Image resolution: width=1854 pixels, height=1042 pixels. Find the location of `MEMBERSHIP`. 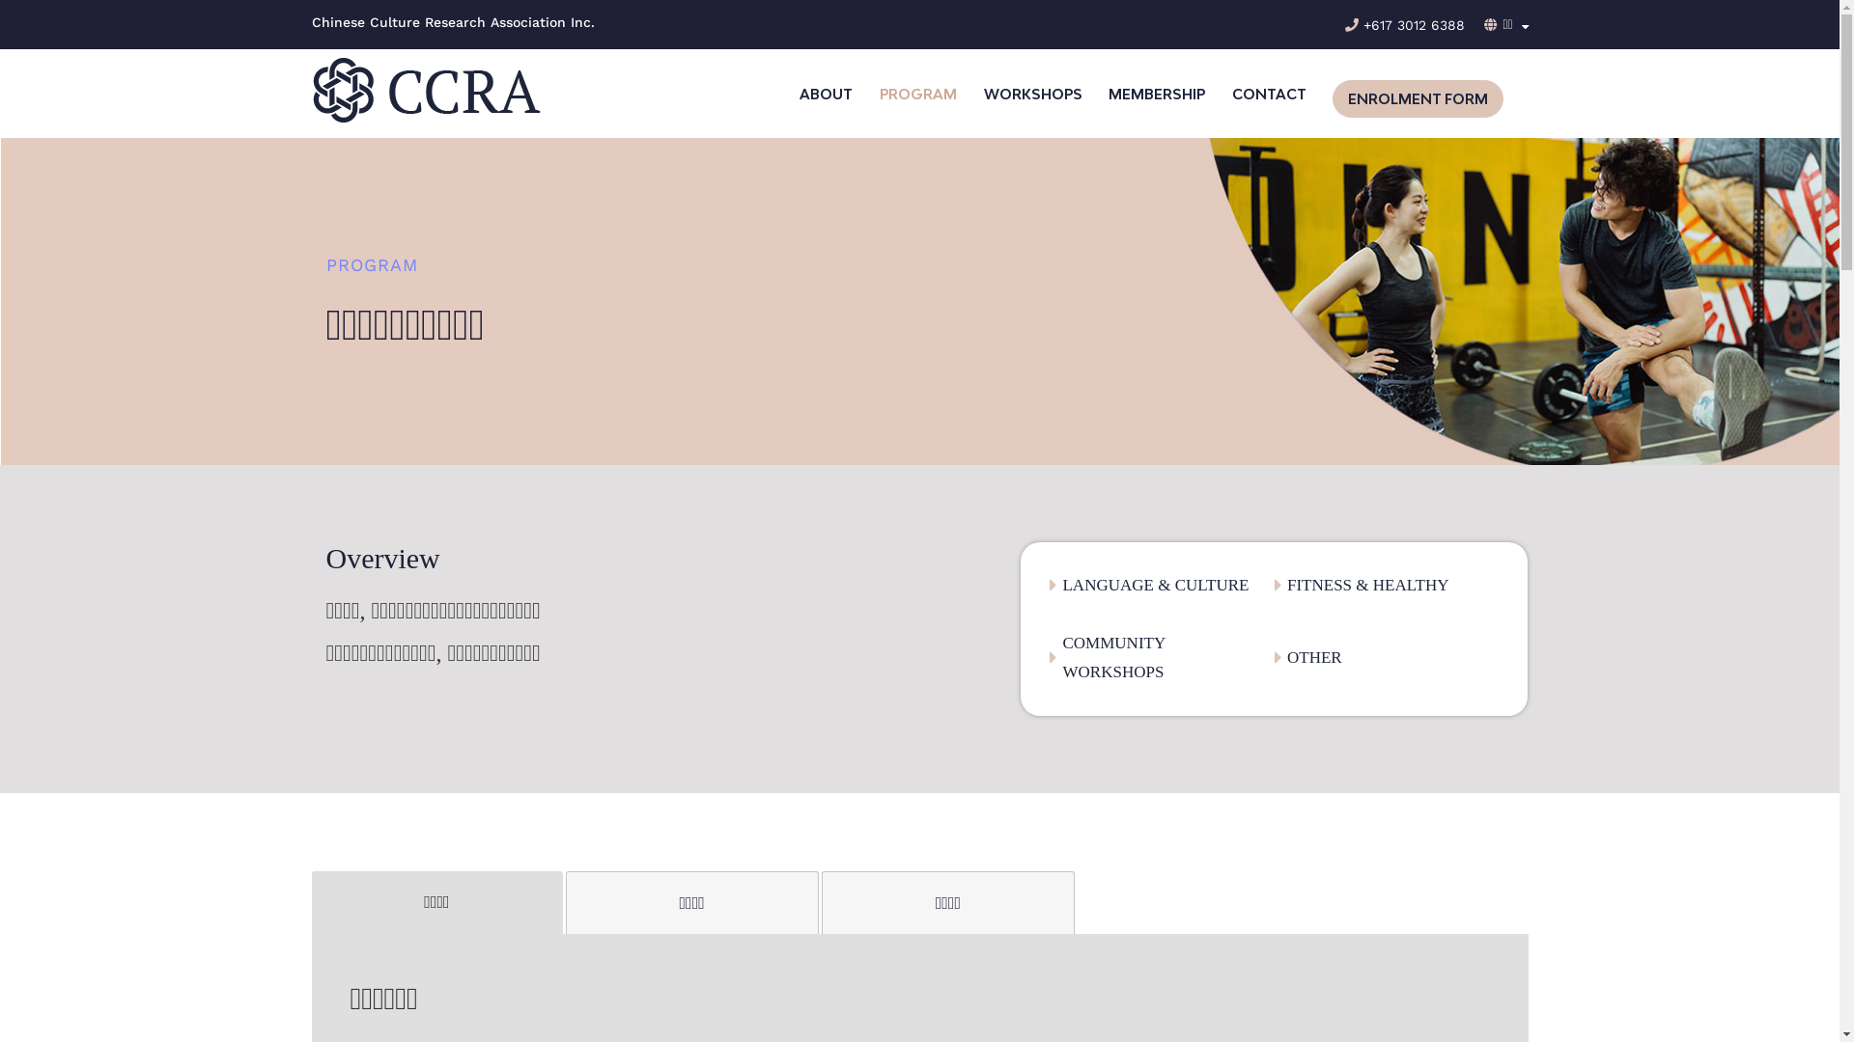

MEMBERSHIP is located at coordinates (1157, 93).